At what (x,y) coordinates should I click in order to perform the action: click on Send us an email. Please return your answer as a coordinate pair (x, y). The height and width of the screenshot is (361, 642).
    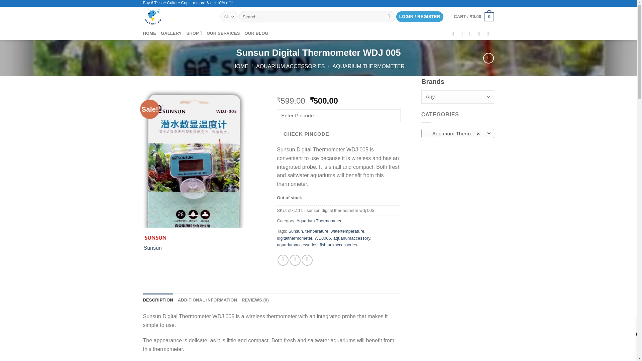
    Looking at the image, I should click on (472, 33).